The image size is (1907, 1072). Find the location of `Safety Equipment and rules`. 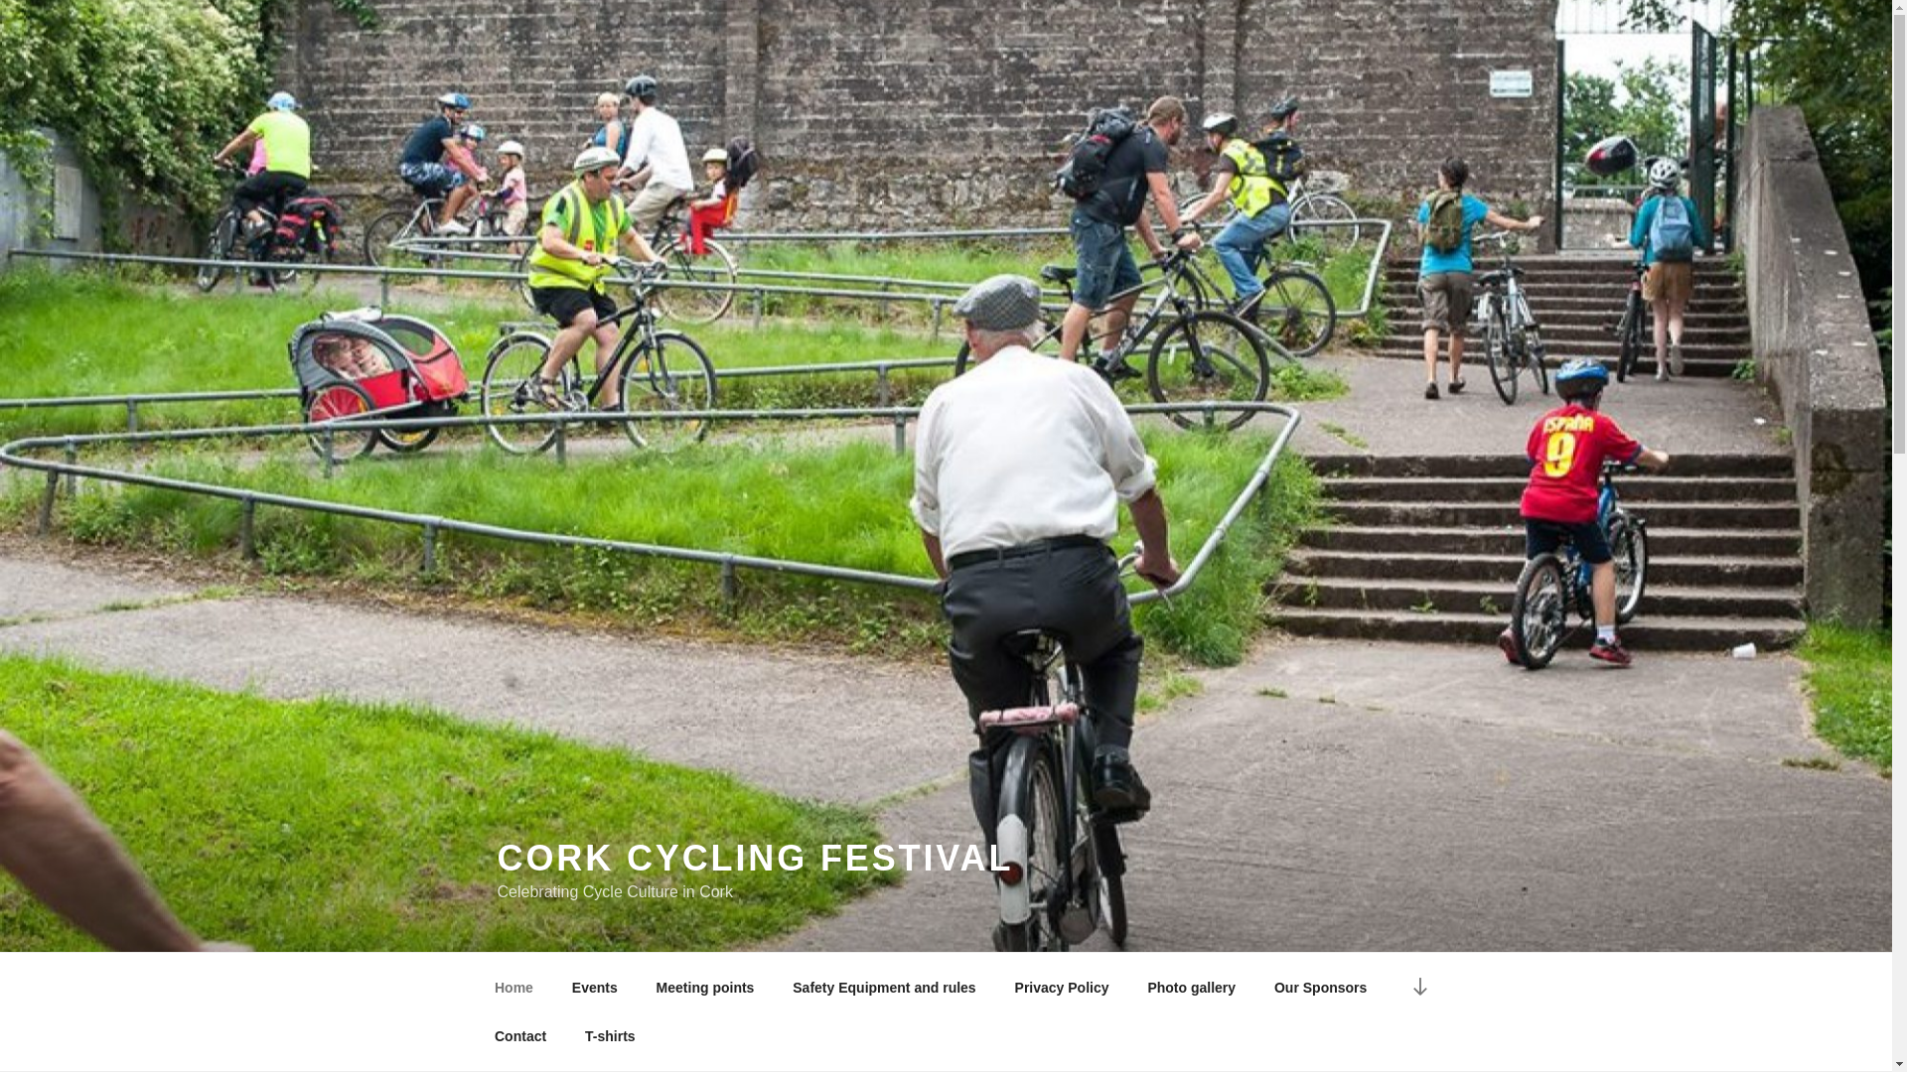

Safety Equipment and rules is located at coordinates (884, 987).